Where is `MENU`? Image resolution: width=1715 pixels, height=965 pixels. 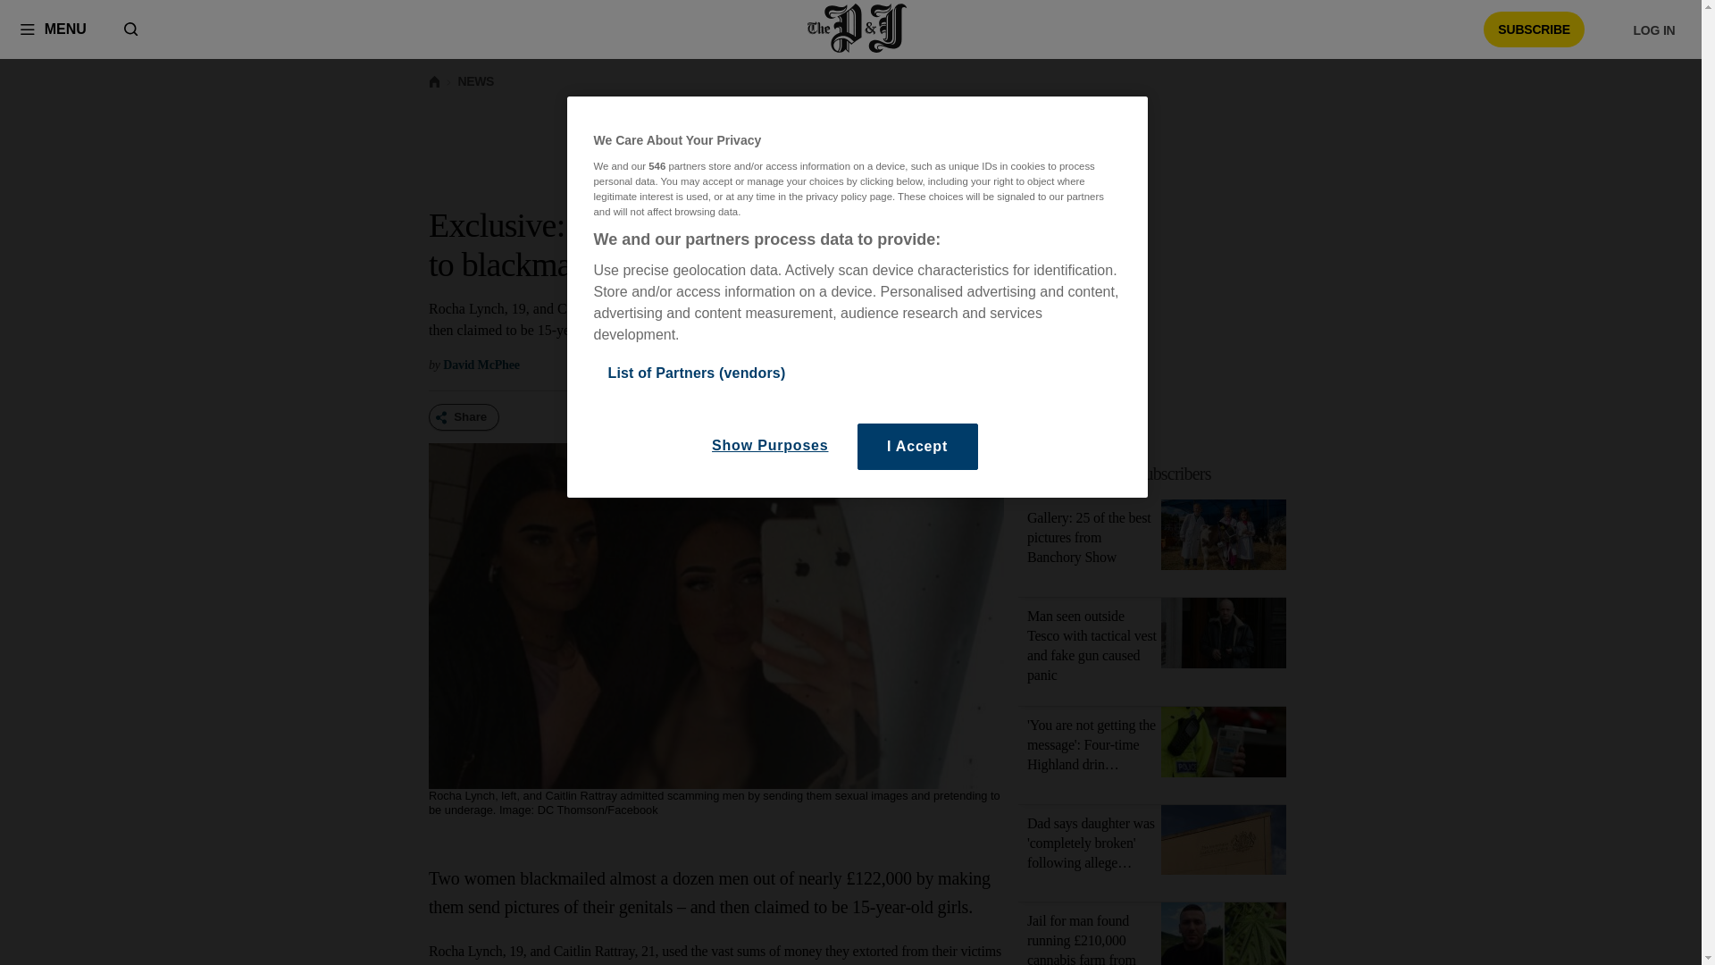 MENU is located at coordinates (53, 29).